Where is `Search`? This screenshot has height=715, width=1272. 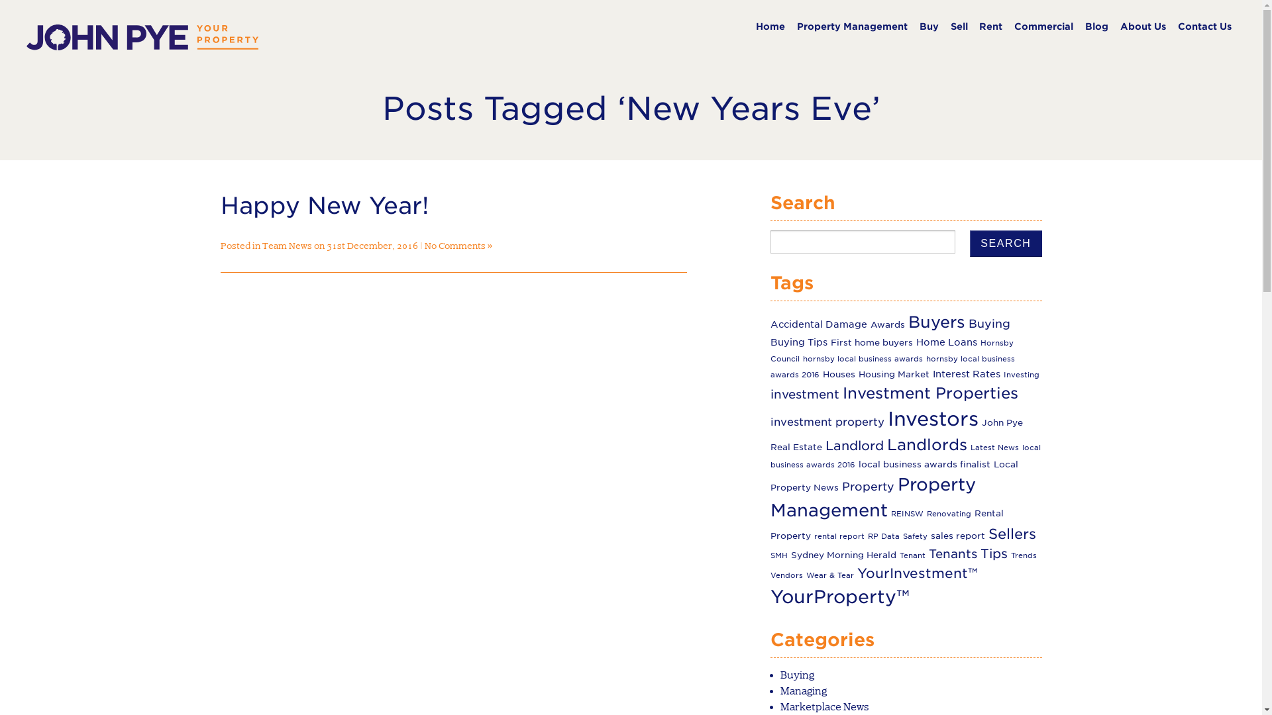
Search is located at coordinates (1006, 244).